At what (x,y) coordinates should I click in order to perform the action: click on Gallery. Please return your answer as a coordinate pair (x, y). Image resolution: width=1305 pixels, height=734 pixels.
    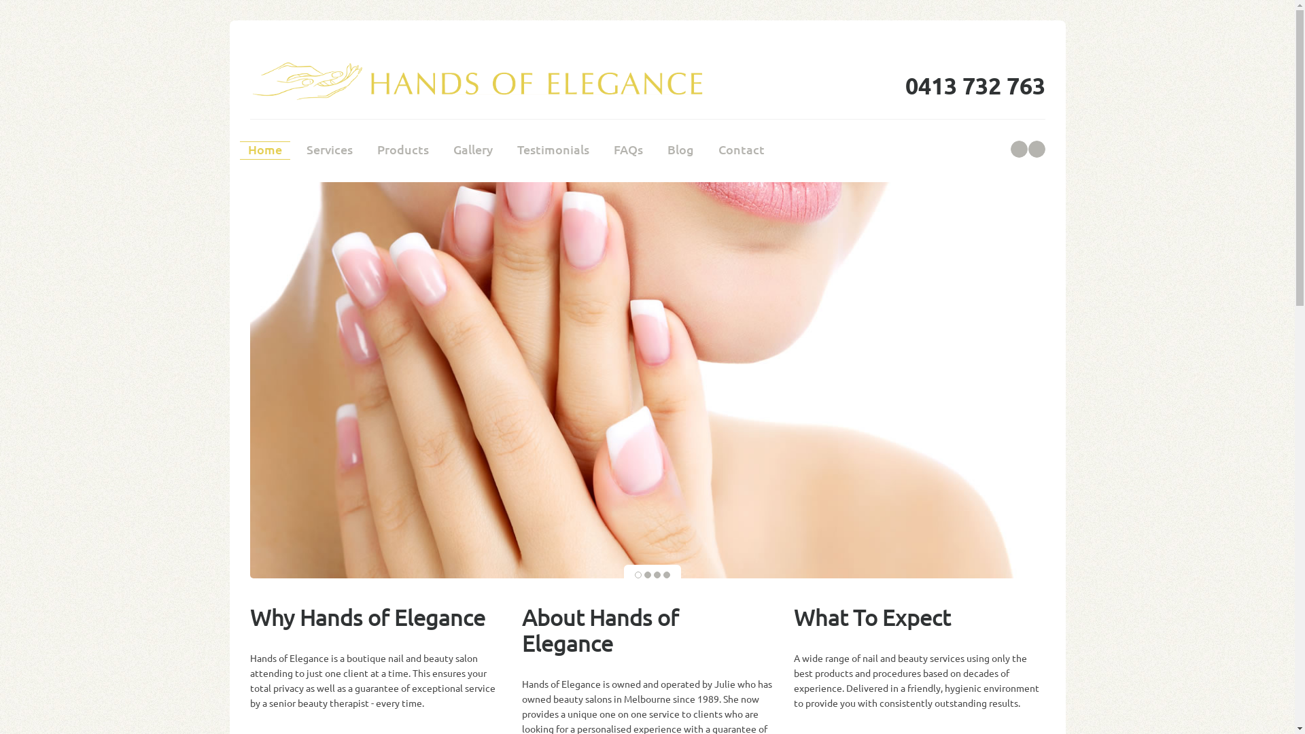
    Looking at the image, I should click on (472, 151).